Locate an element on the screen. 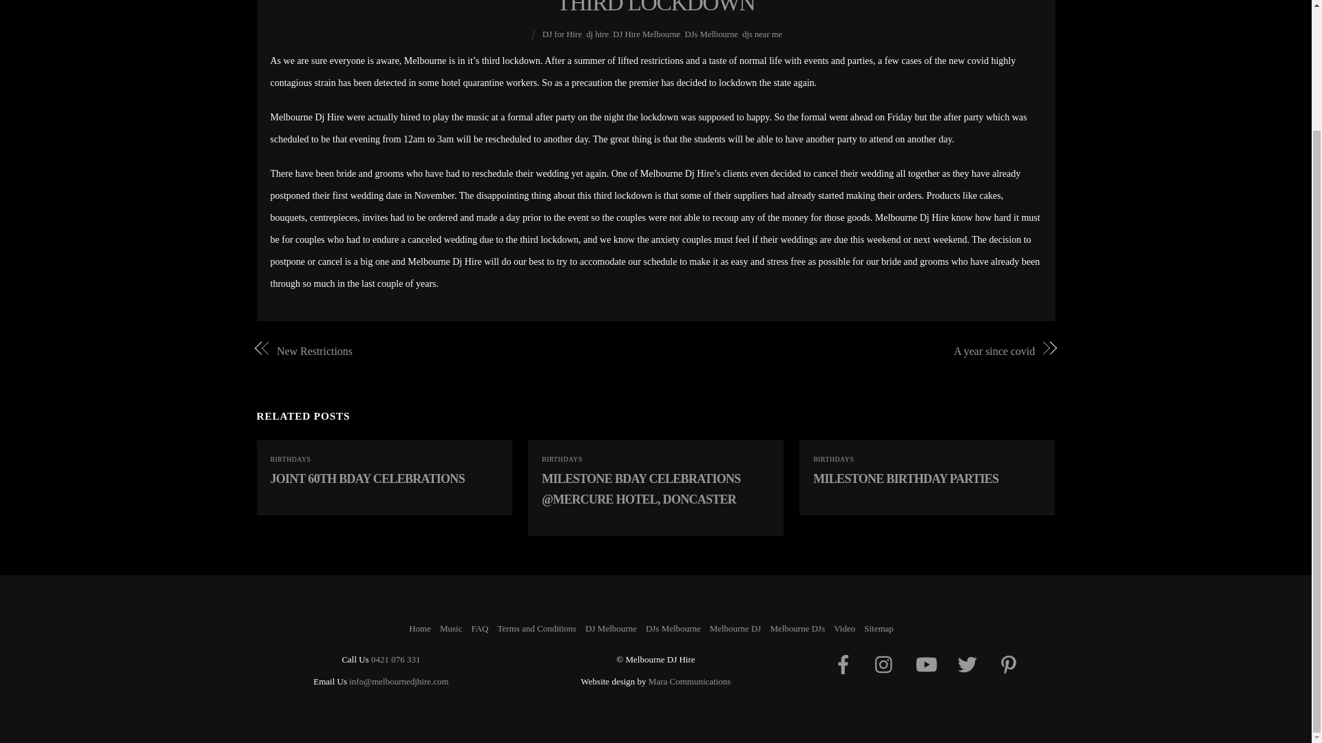 The height and width of the screenshot is (743, 1322). BIRTHDAYS is located at coordinates (290, 459).